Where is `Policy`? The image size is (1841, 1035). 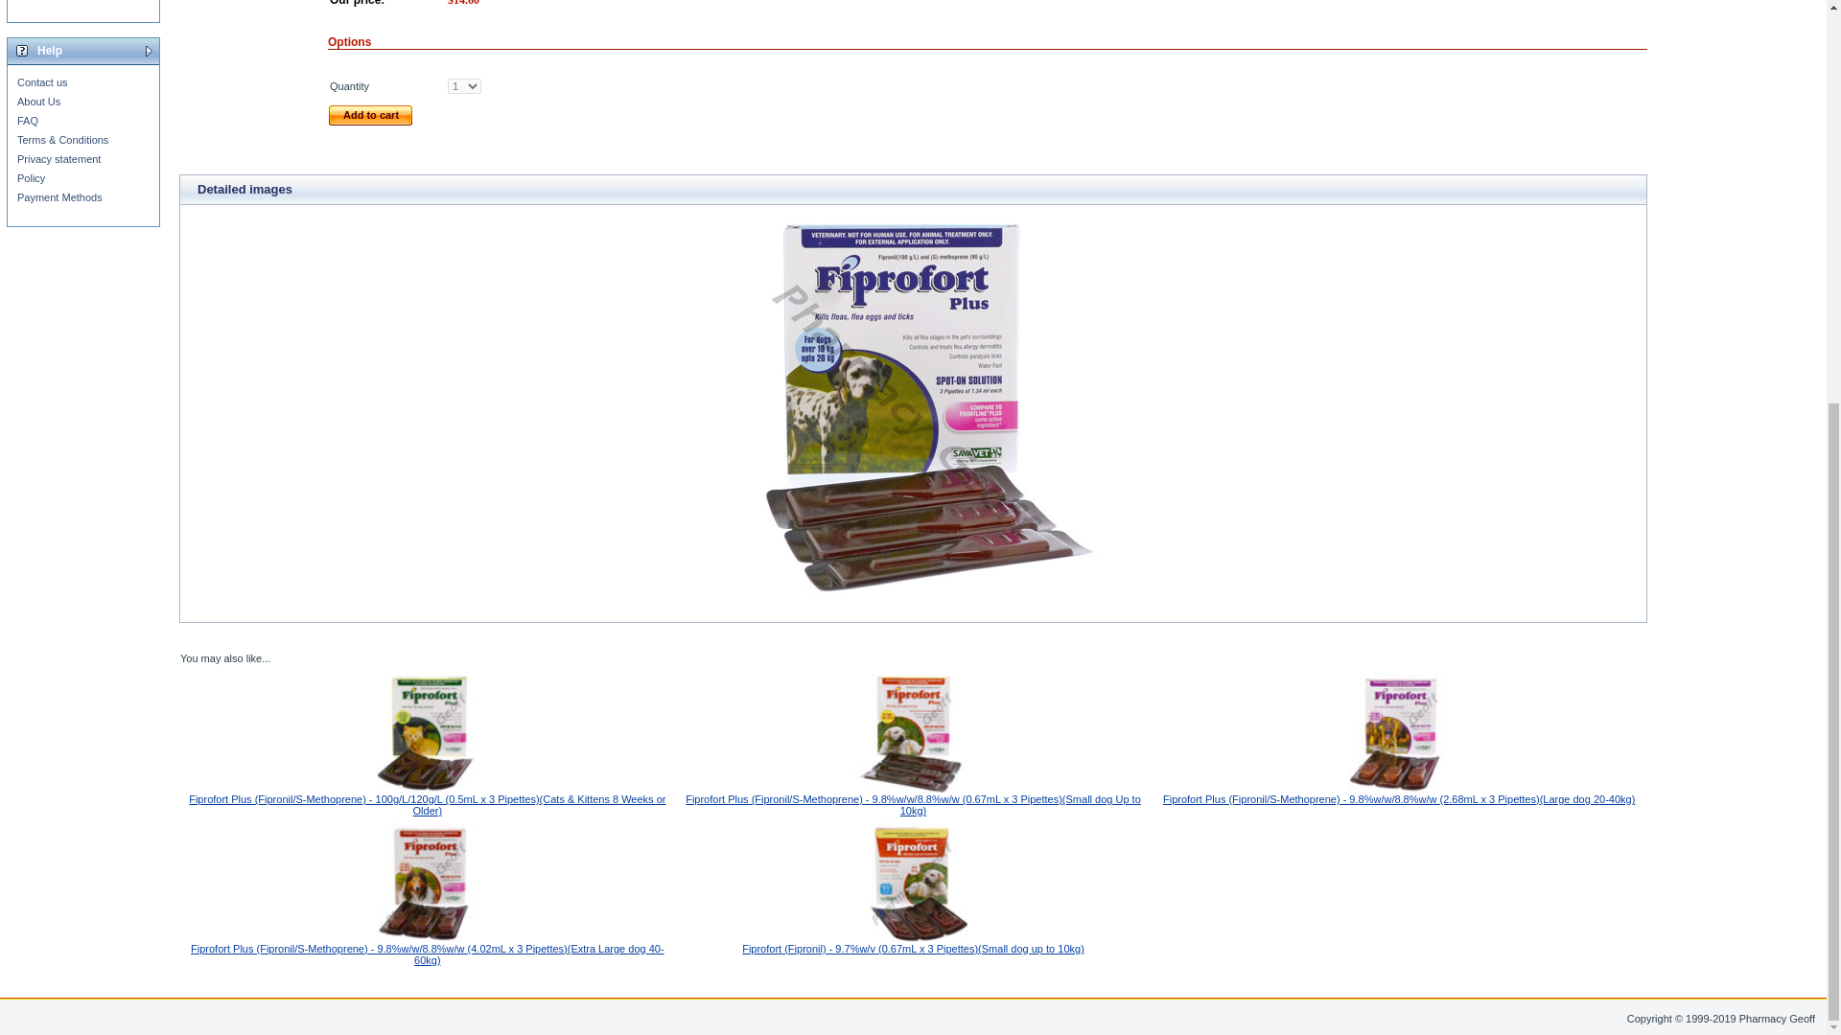 Policy is located at coordinates (31, 178).